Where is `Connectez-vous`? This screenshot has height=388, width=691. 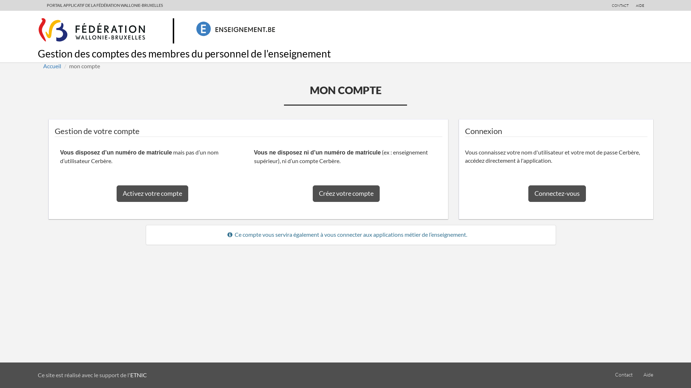 Connectez-vous is located at coordinates (557, 194).